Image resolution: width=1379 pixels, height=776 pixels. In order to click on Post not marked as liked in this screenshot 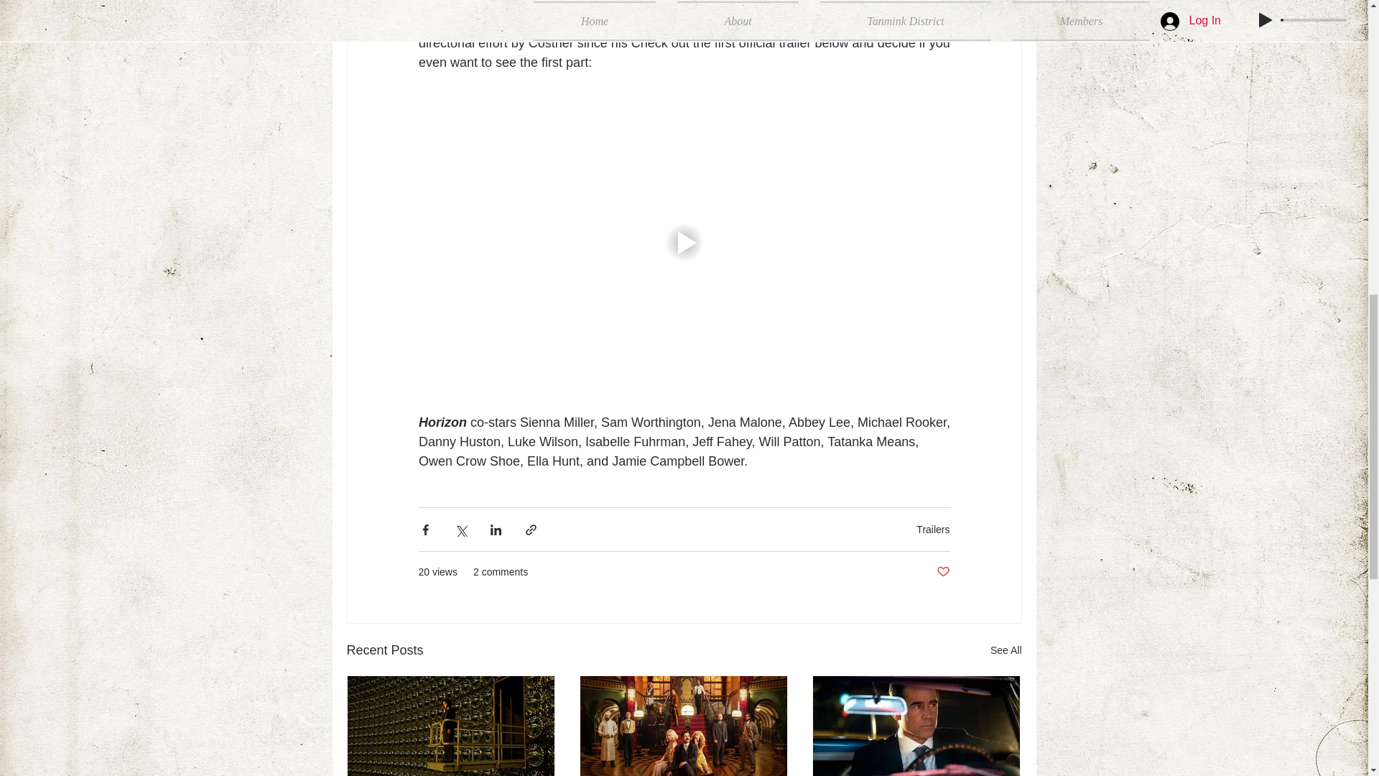, I will do `click(942, 572)`.